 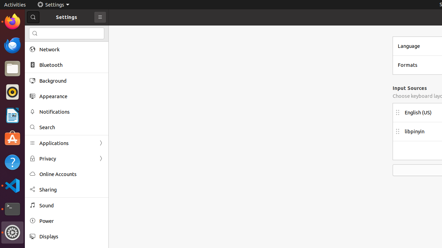 What do you see at coordinates (67, 143) in the screenshot?
I see `Applications` at bounding box center [67, 143].